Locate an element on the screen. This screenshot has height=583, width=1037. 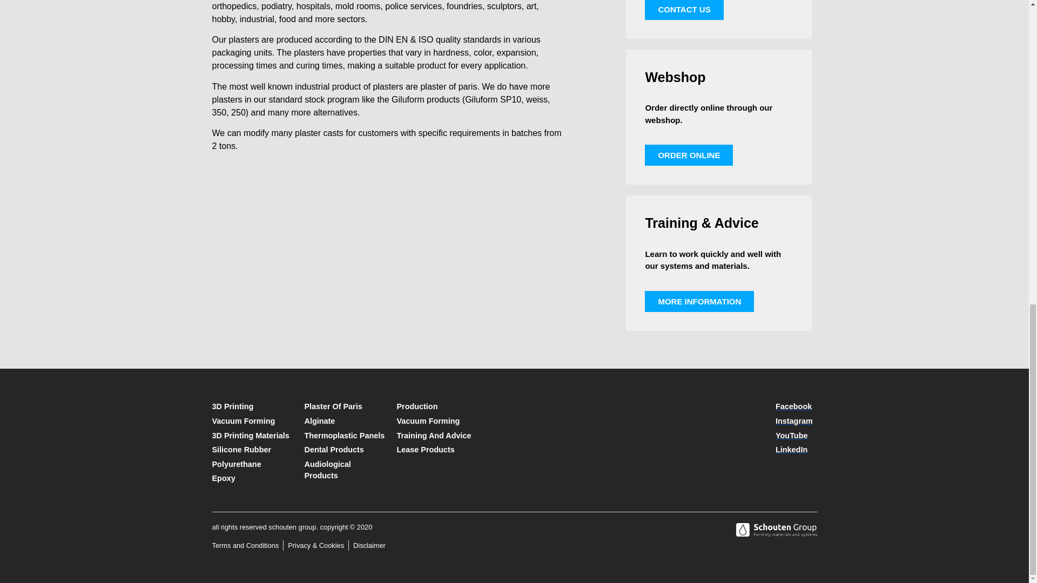
MORE INFORMATION is located at coordinates (699, 301).